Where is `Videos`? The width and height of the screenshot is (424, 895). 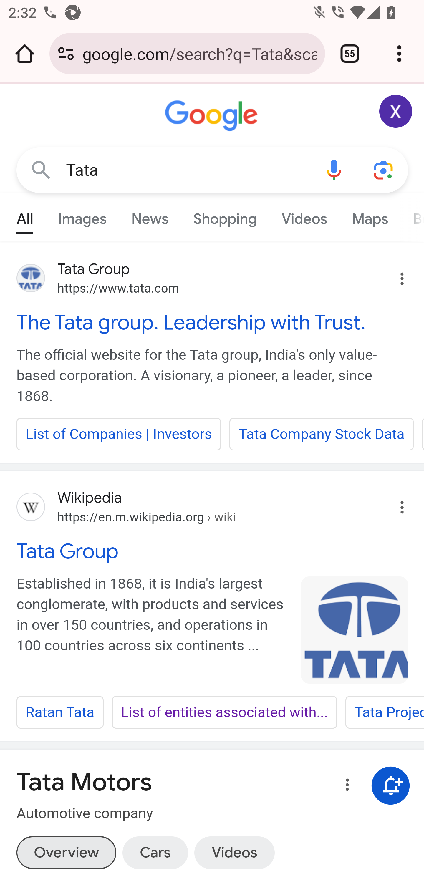
Videos is located at coordinates (304, 216).